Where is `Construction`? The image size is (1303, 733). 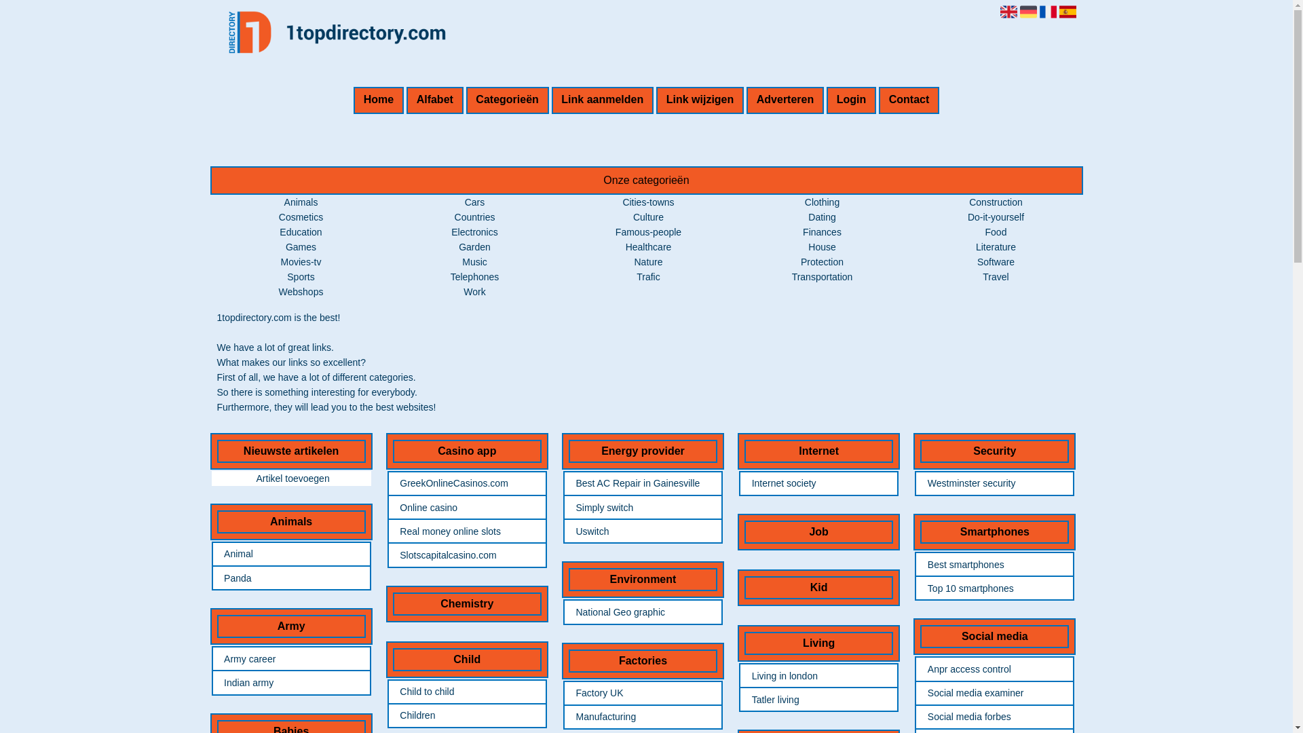
Construction is located at coordinates (996, 202).